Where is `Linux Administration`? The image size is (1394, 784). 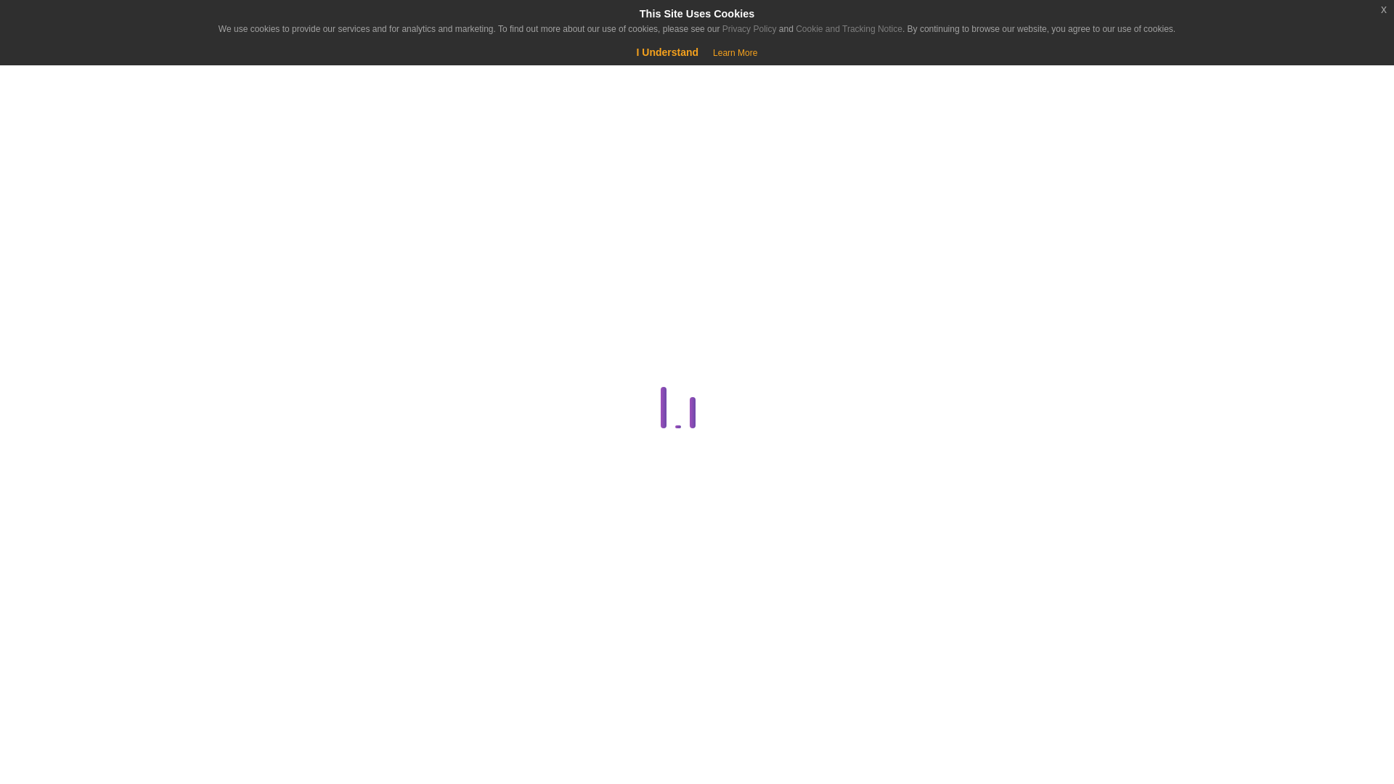 Linux Administration is located at coordinates (269, 718).